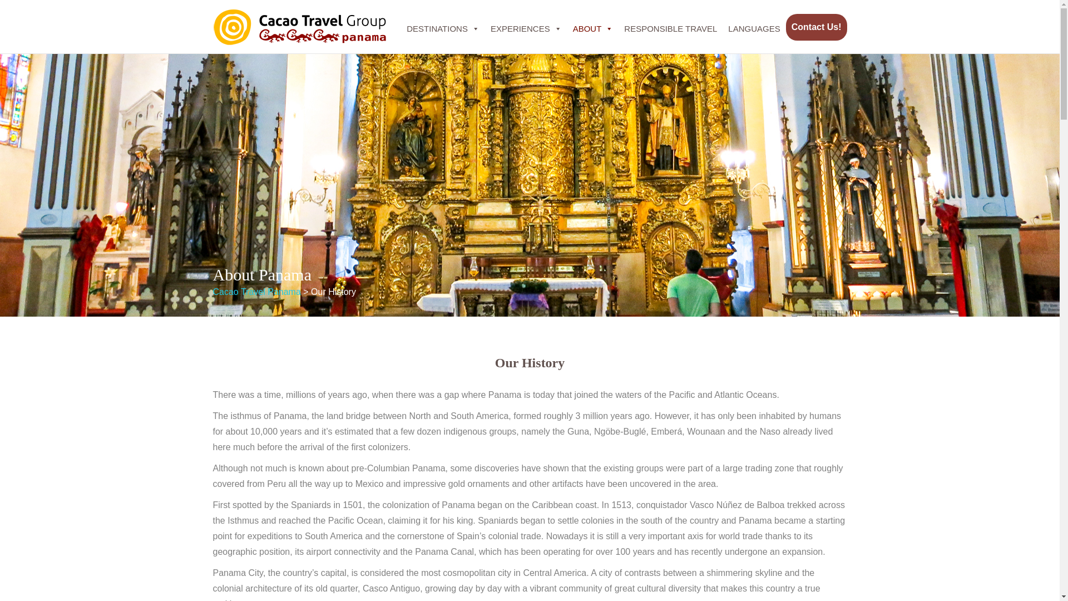  What do you see at coordinates (526, 29) in the screenshot?
I see `EXPERIENCES` at bounding box center [526, 29].